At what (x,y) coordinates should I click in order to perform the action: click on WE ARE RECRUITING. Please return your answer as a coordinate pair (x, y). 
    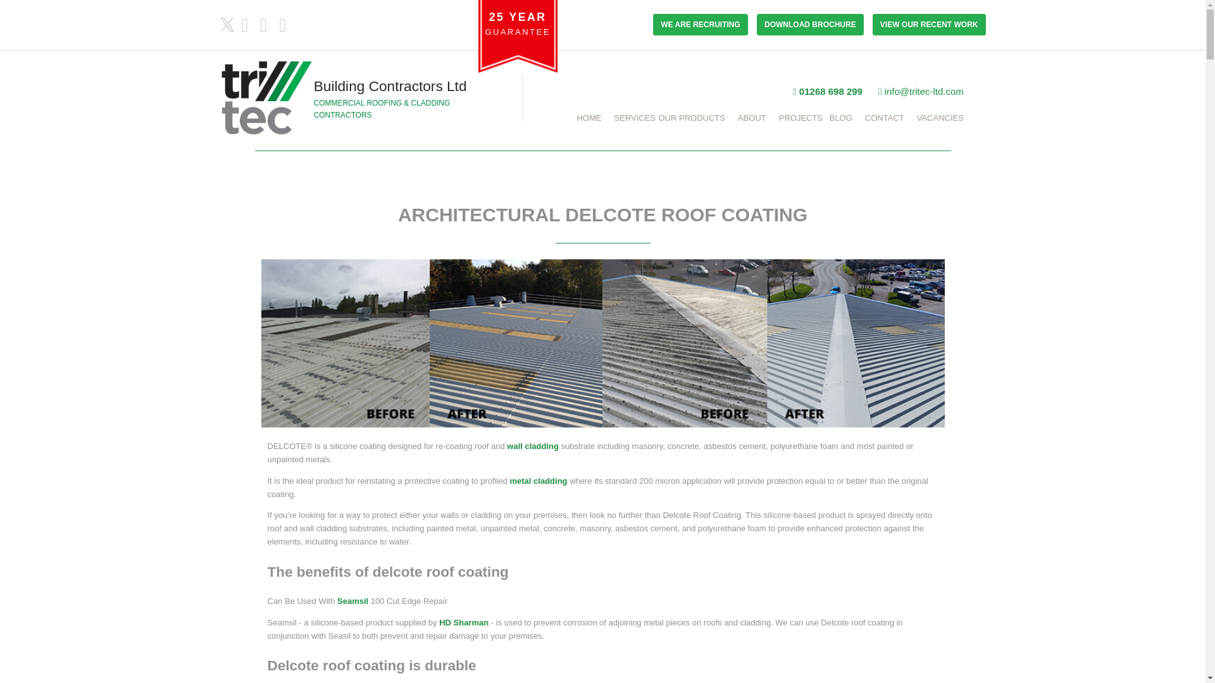
    Looking at the image, I should click on (701, 24).